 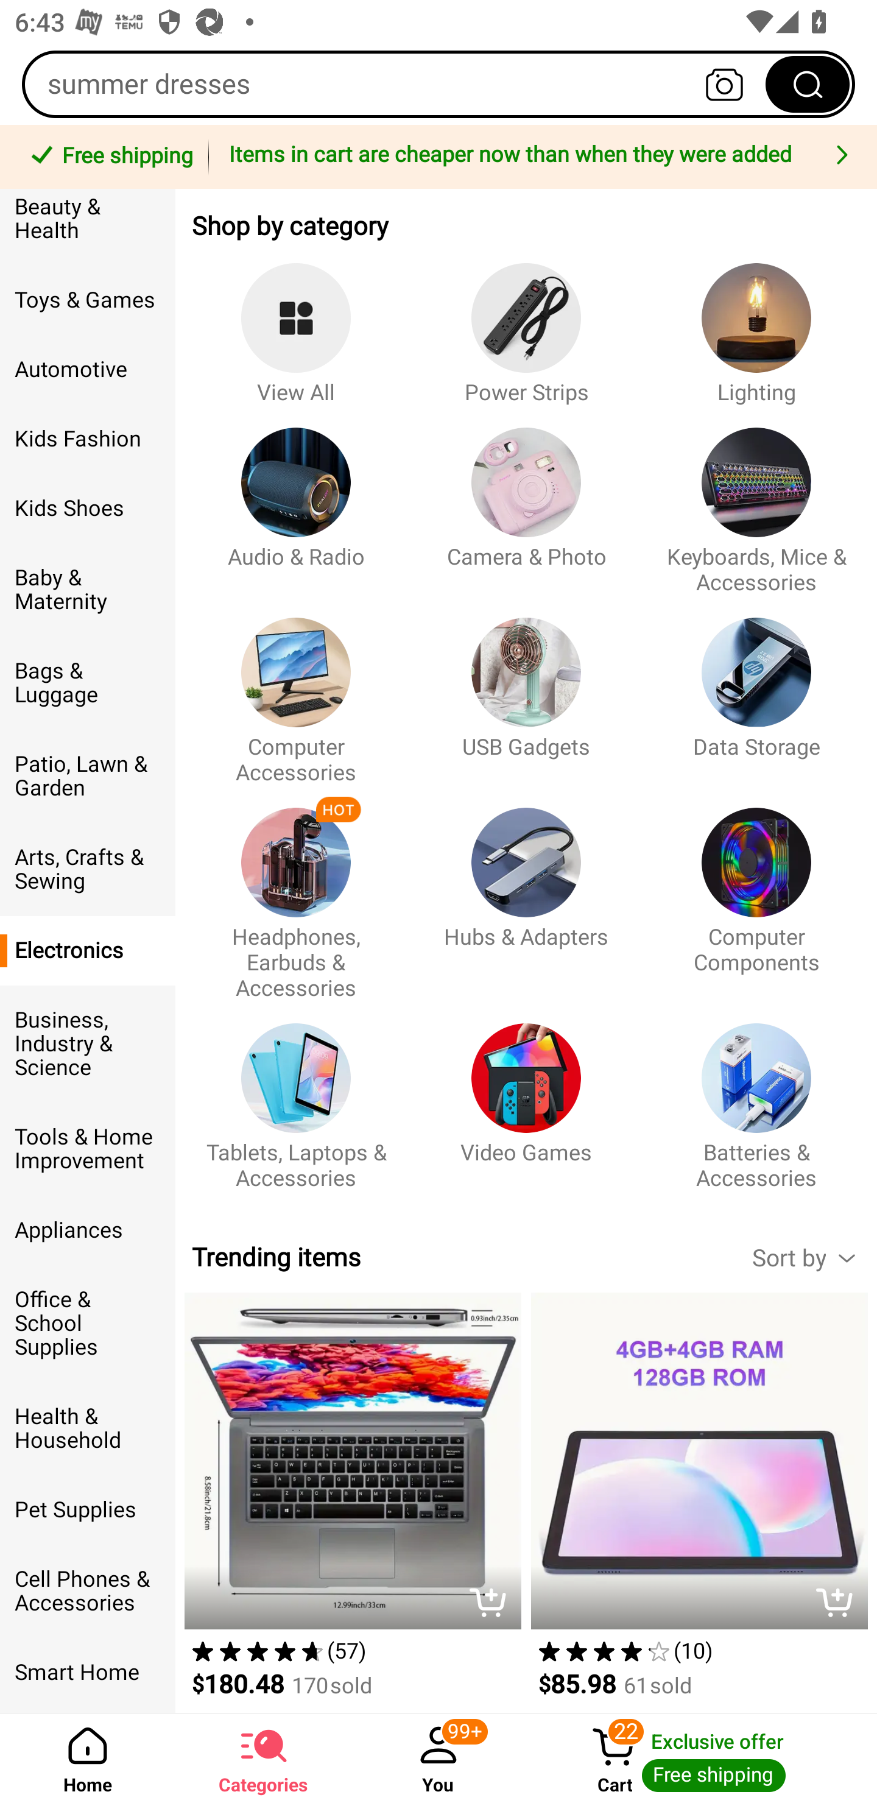 I want to click on Pet Supplies, so click(x=88, y=1509).